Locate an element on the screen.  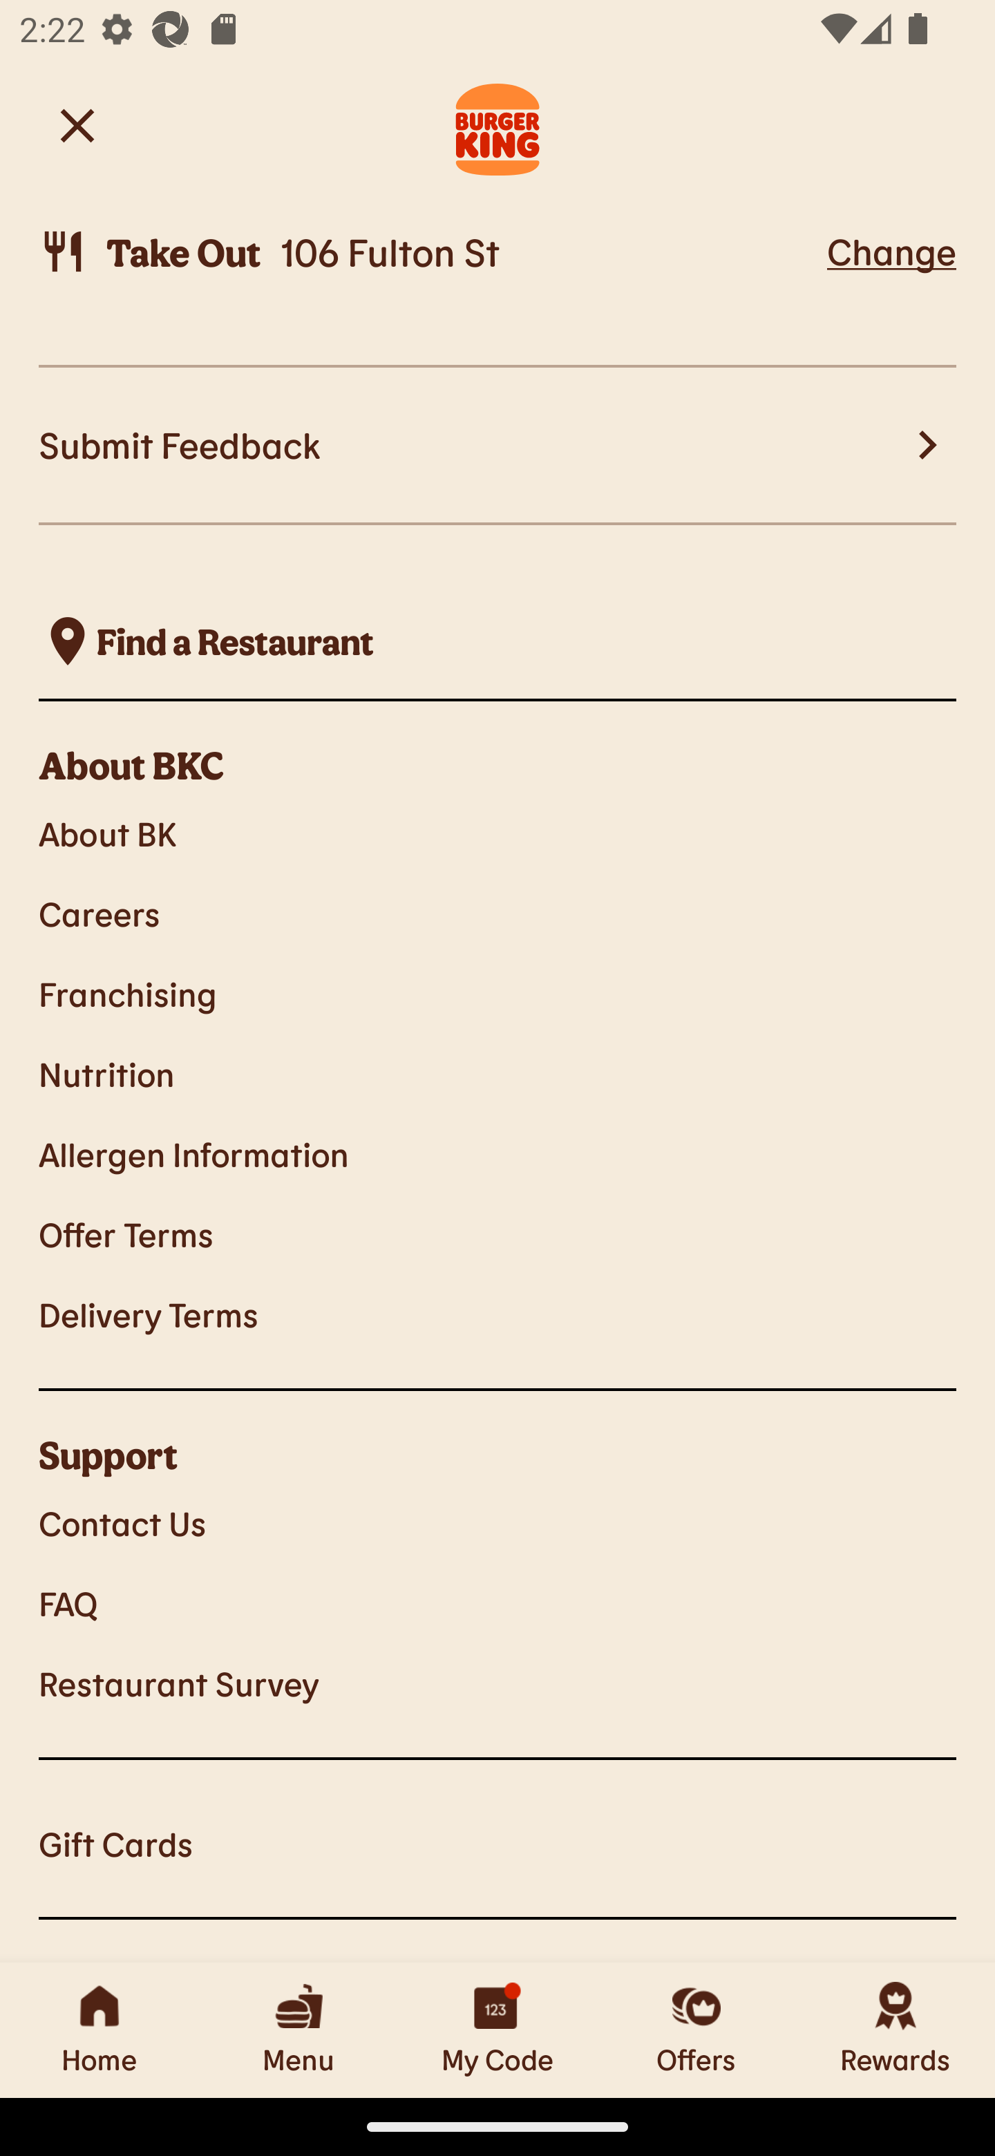
Rewards is located at coordinates (895, 2030).